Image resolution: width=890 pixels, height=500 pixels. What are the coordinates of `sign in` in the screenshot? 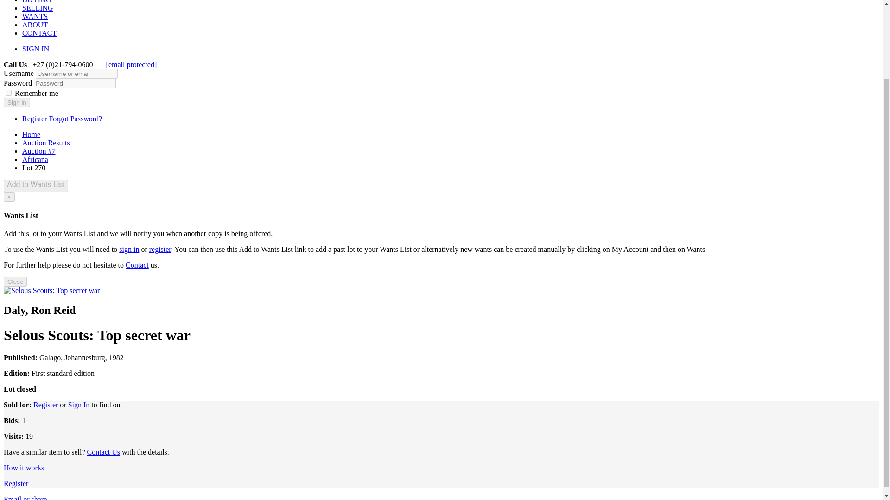 It's located at (129, 249).